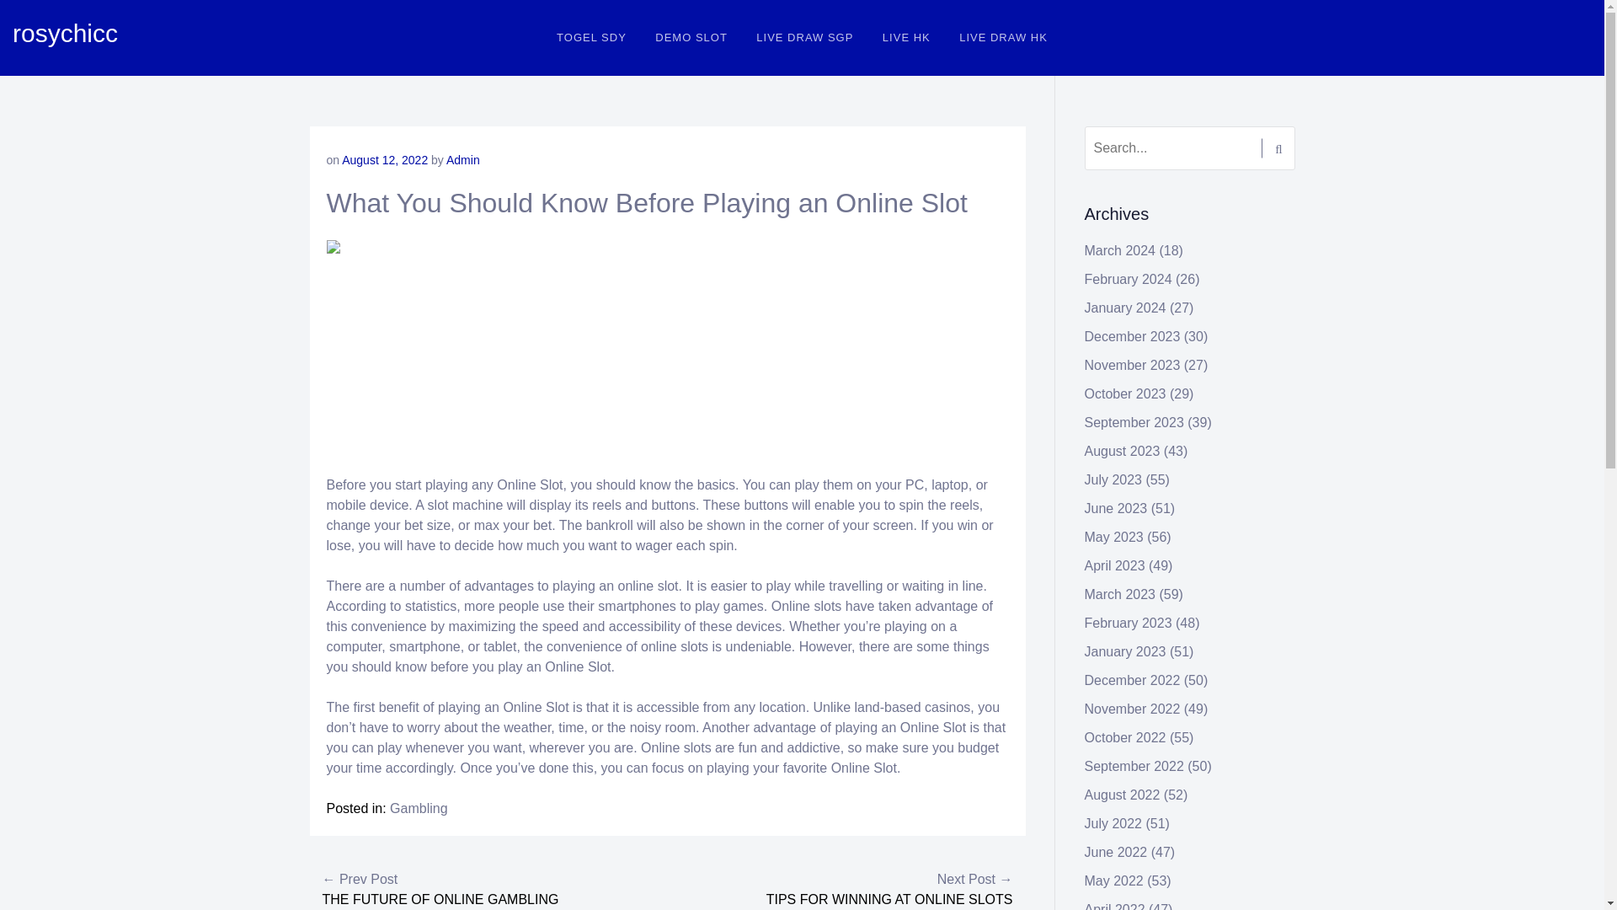 The height and width of the screenshot is (910, 1617). What do you see at coordinates (1125, 650) in the screenshot?
I see `January 2023` at bounding box center [1125, 650].